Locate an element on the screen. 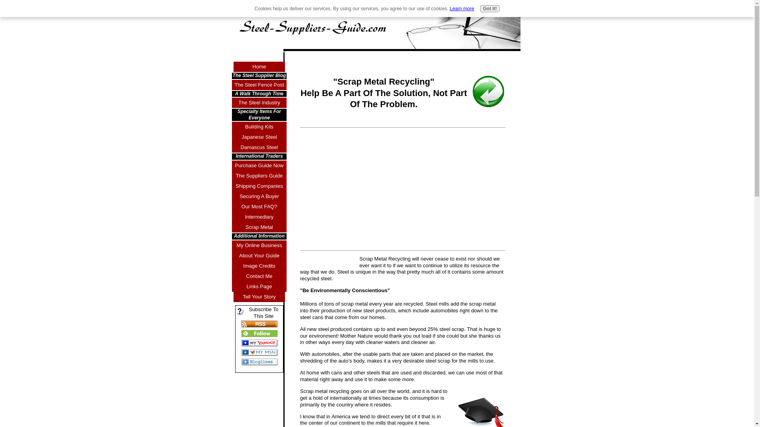 This screenshot has height=427, width=760. Scrap Metal is located at coordinates (259, 227).